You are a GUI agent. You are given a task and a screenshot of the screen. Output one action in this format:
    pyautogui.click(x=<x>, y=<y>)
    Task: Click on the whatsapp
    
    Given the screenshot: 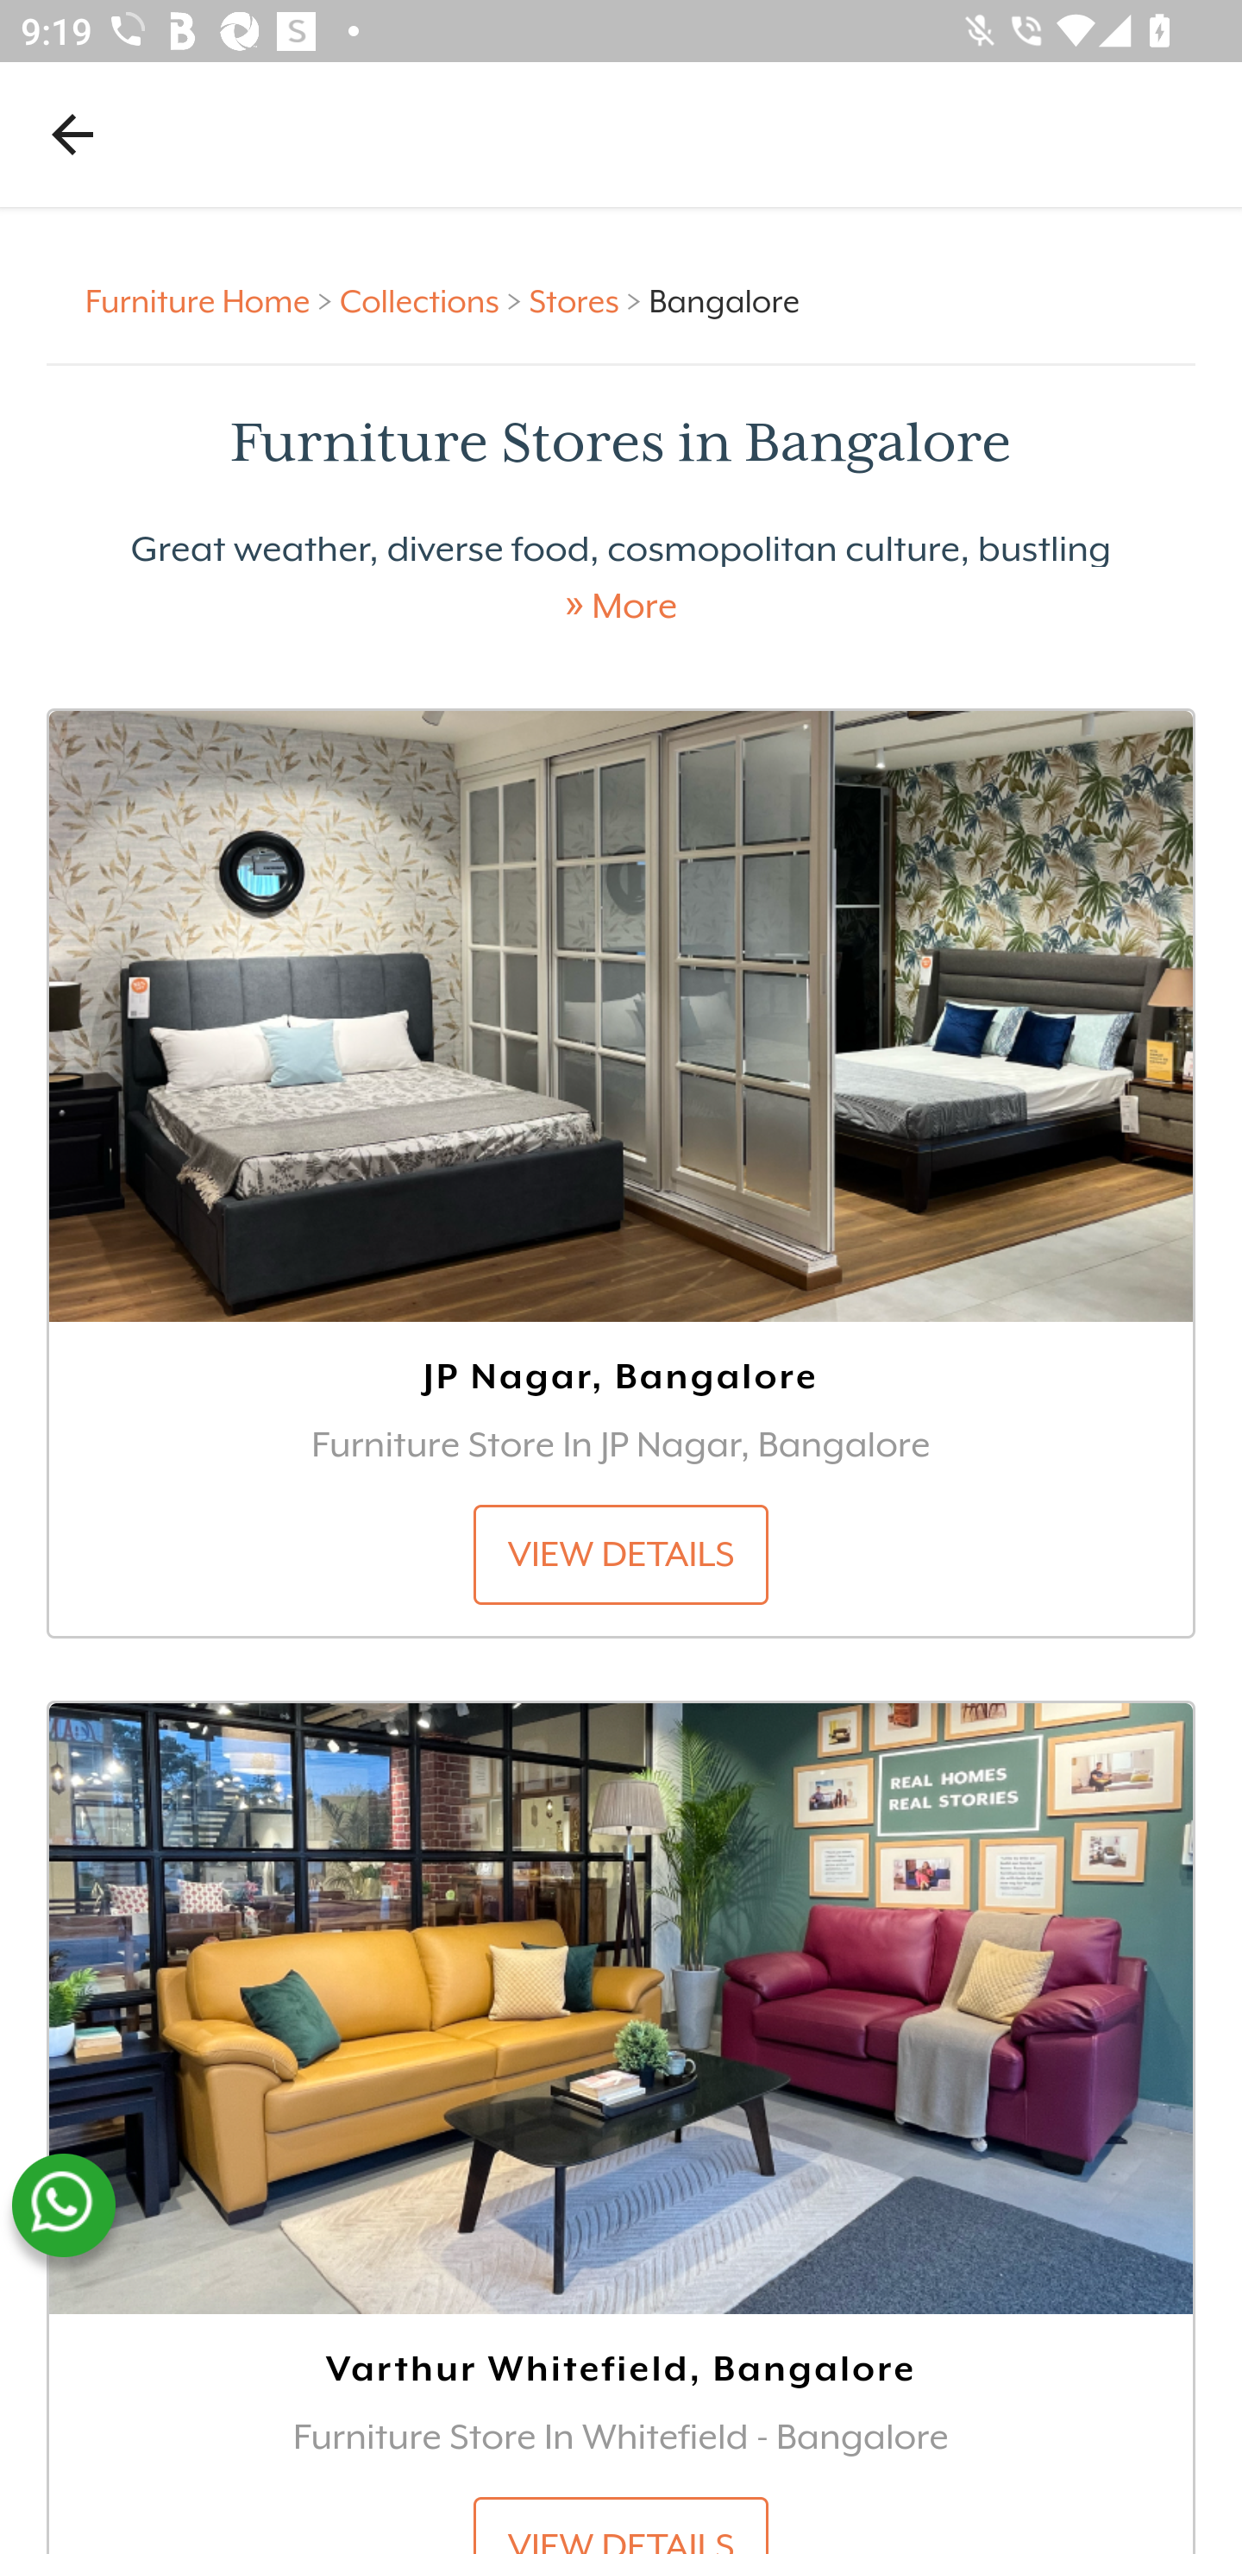 What is the action you would take?
    pyautogui.click(x=63, y=2205)
    